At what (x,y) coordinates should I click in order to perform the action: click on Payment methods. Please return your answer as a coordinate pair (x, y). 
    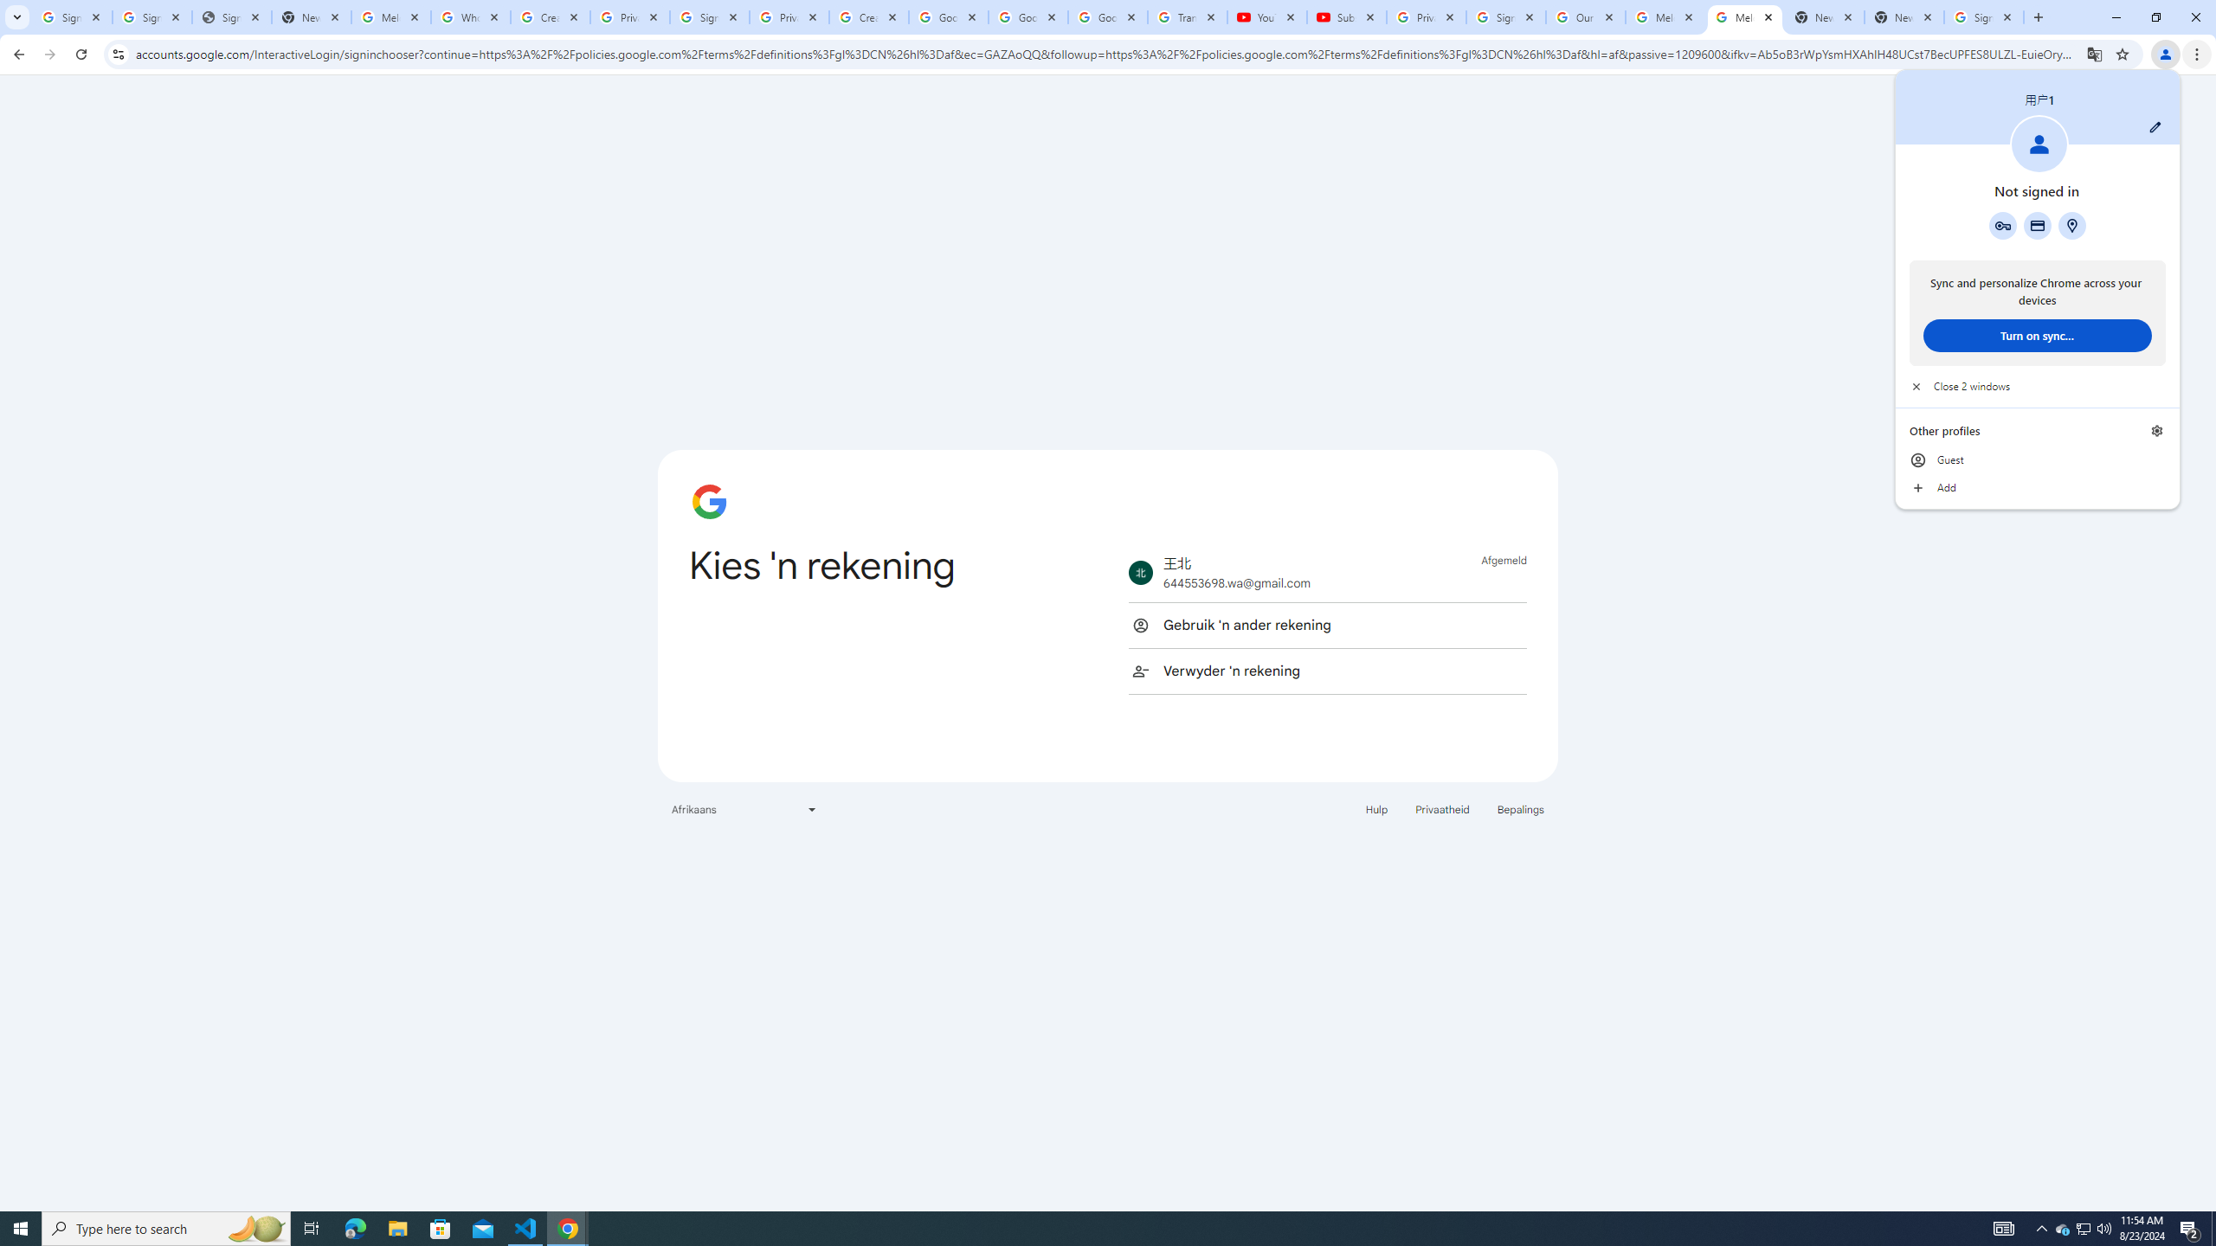
    Looking at the image, I should click on (2038, 225).